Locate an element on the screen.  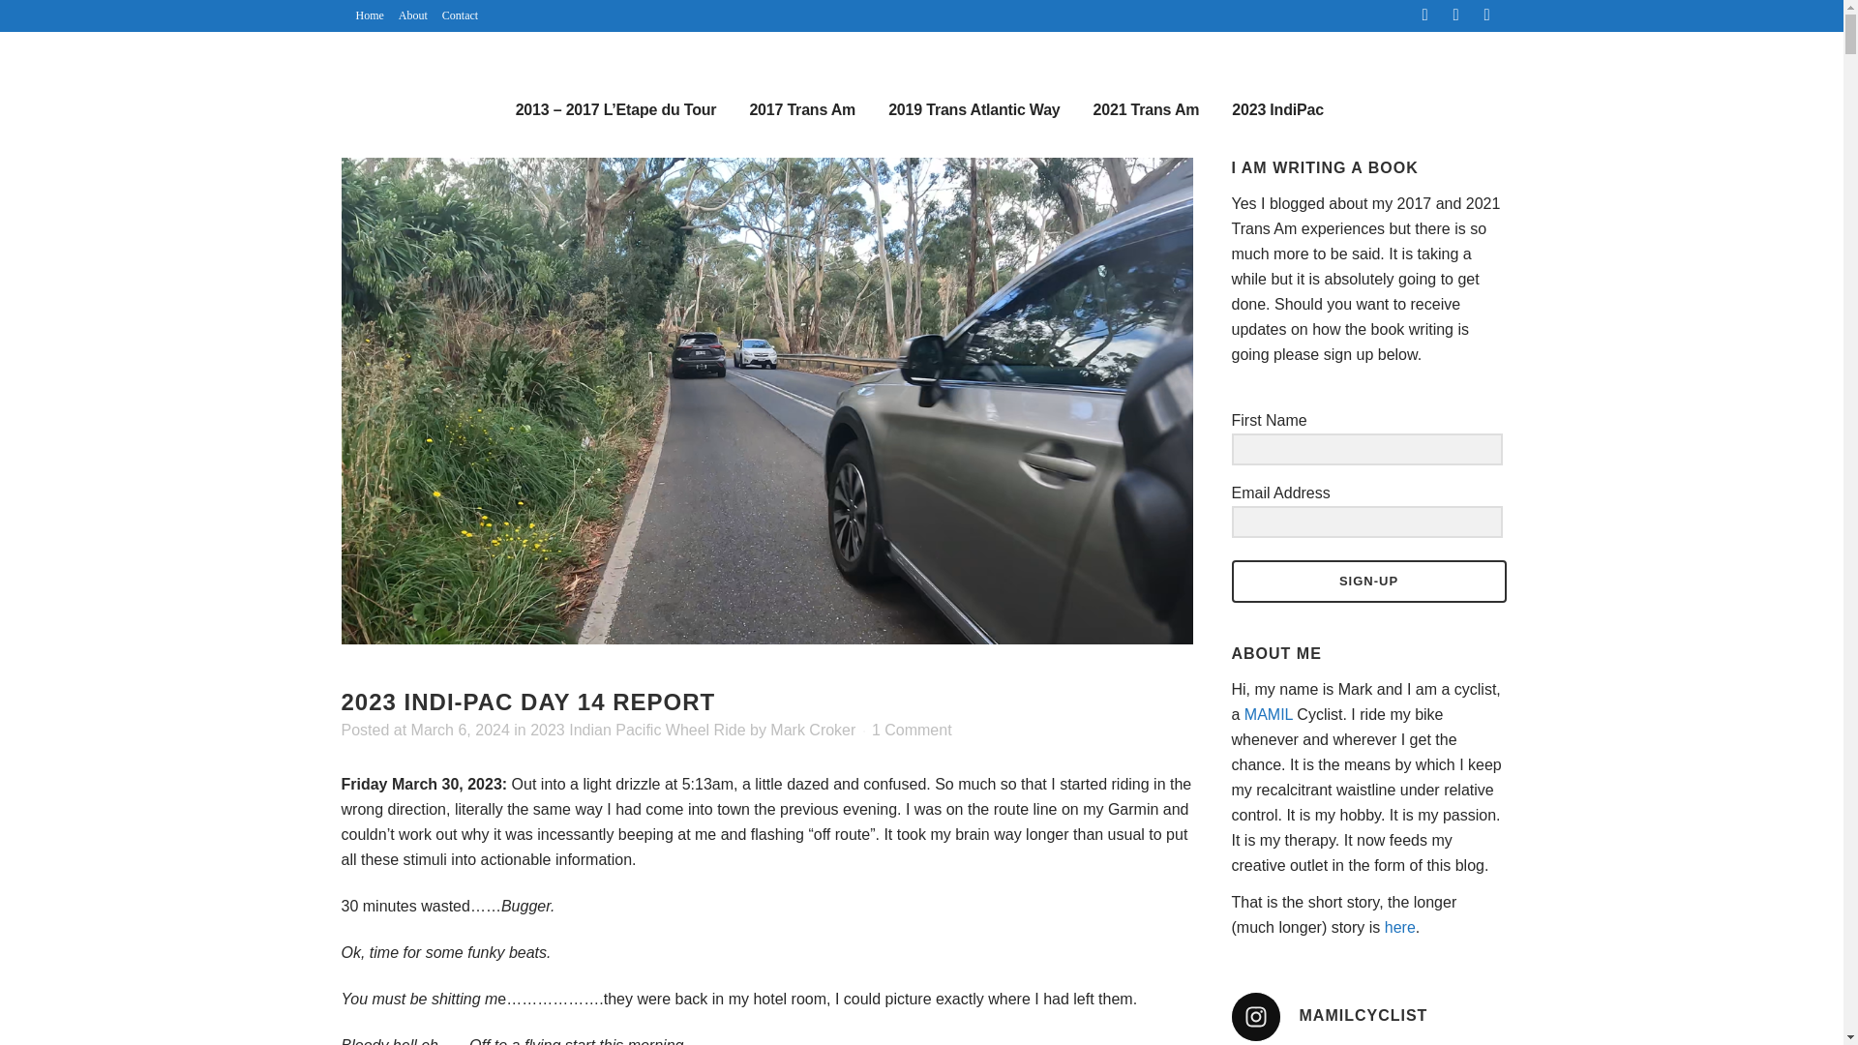
here is located at coordinates (1399, 927).